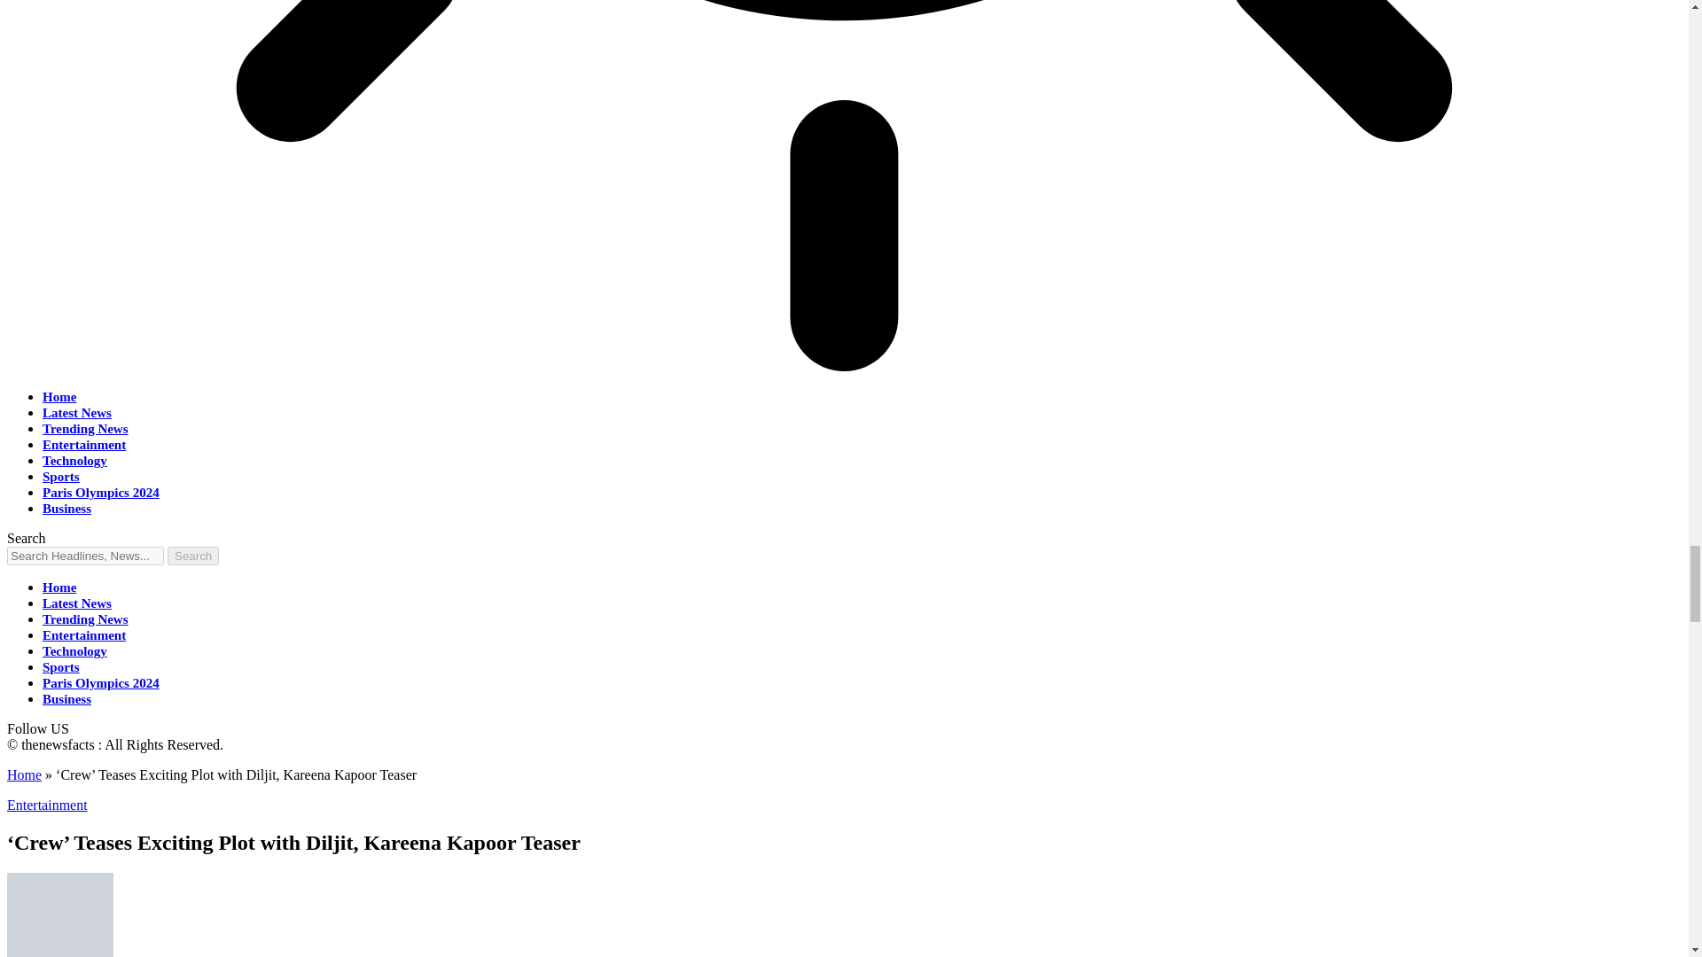 The height and width of the screenshot is (957, 1702). Describe the element at coordinates (23, 774) in the screenshot. I see `Home` at that location.